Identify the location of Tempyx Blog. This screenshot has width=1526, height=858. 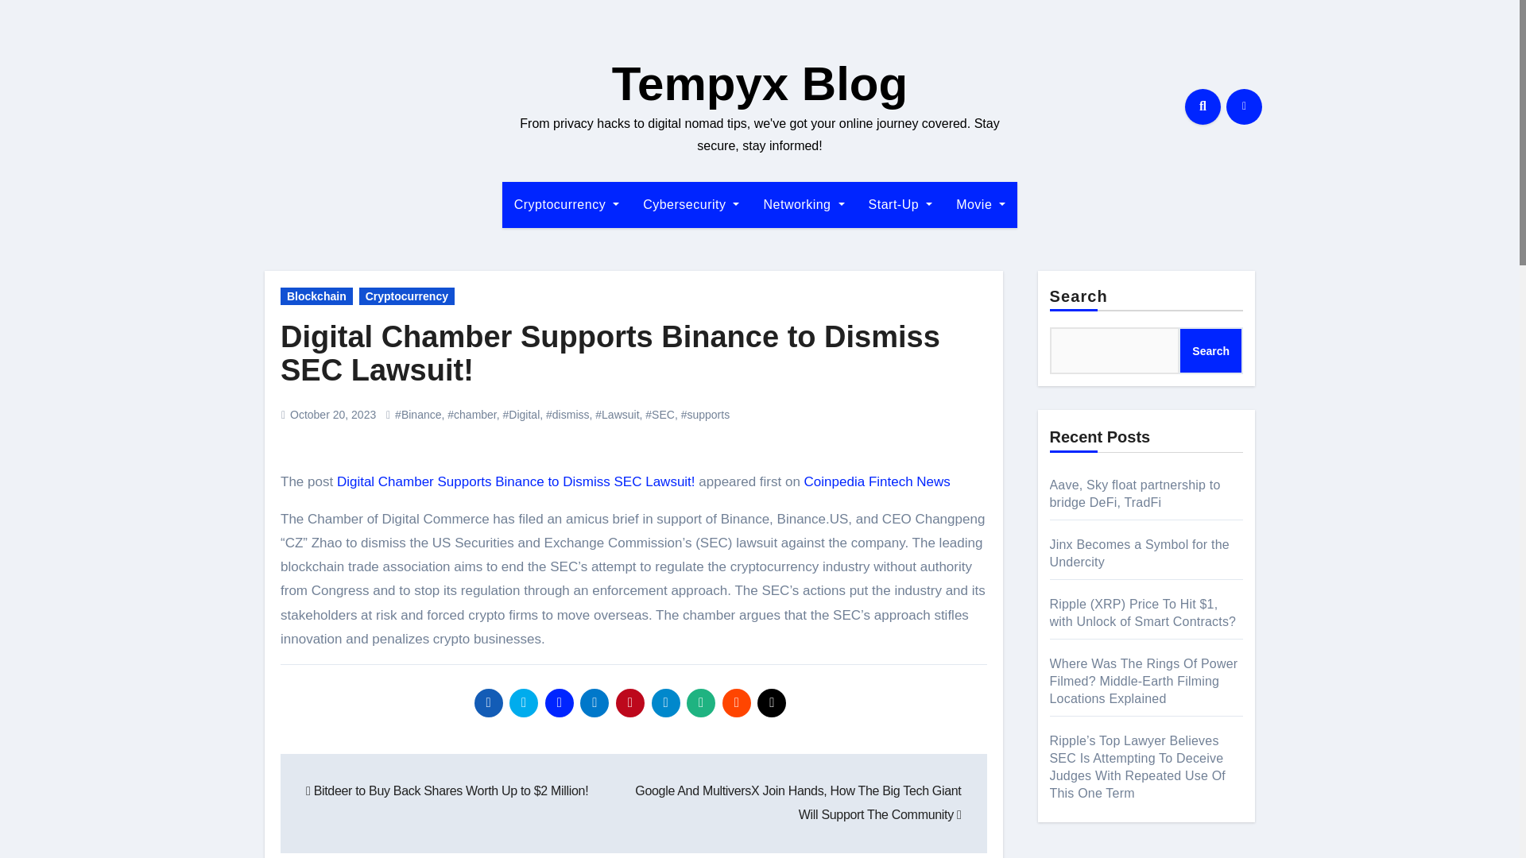
(760, 84).